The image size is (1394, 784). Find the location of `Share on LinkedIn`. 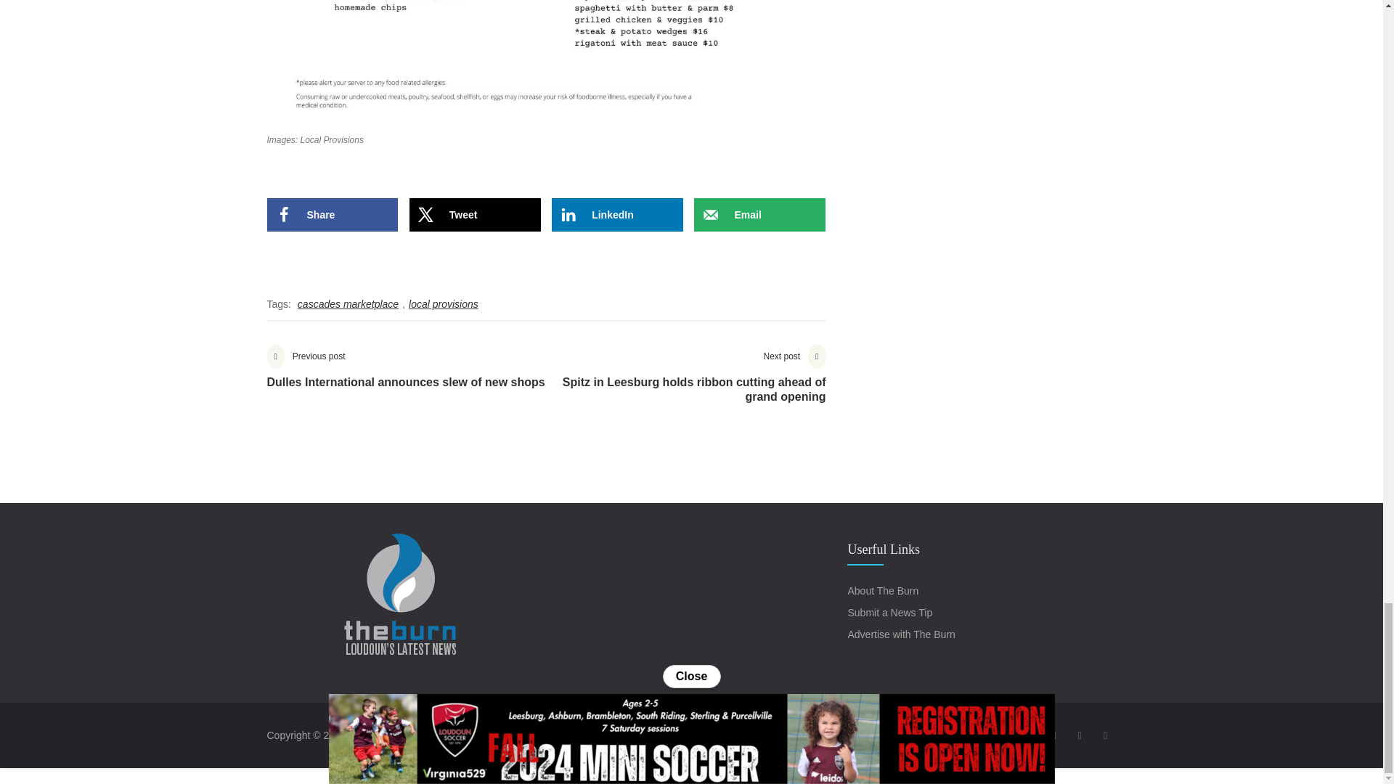

Share on LinkedIn is located at coordinates (617, 215).